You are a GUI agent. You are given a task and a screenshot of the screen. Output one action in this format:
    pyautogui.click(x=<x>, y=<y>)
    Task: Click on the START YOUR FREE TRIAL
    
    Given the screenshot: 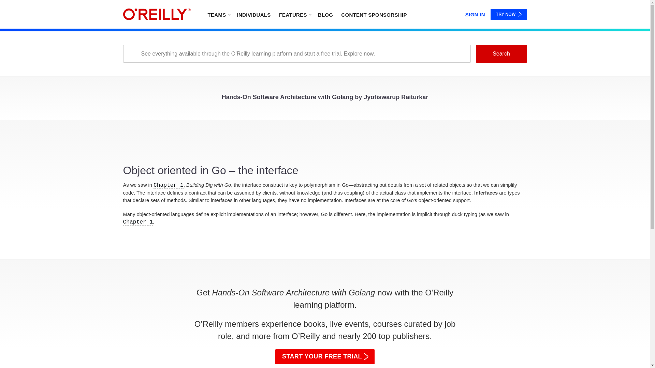 What is the action you would take?
    pyautogui.click(x=325, y=356)
    